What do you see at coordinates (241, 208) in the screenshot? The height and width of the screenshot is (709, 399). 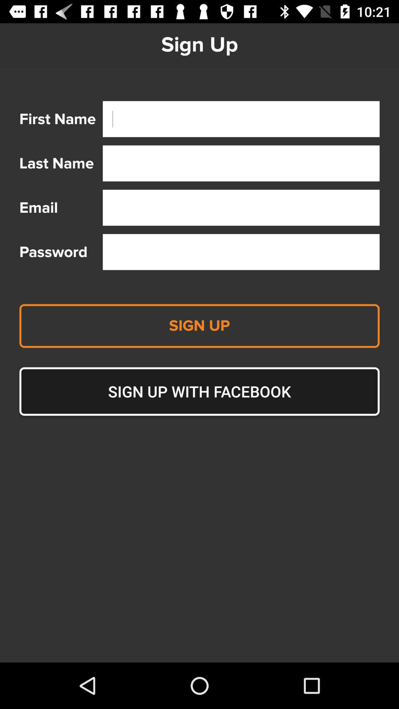 I see `choose item next to the email` at bounding box center [241, 208].